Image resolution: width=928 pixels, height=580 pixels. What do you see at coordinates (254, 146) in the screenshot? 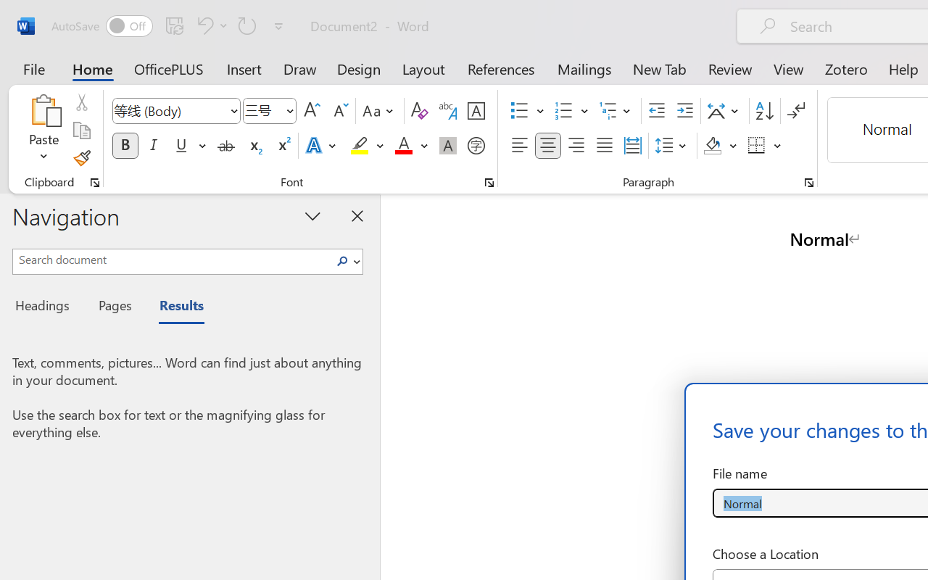
I see `Subscript` at bounding box center [254, 146].